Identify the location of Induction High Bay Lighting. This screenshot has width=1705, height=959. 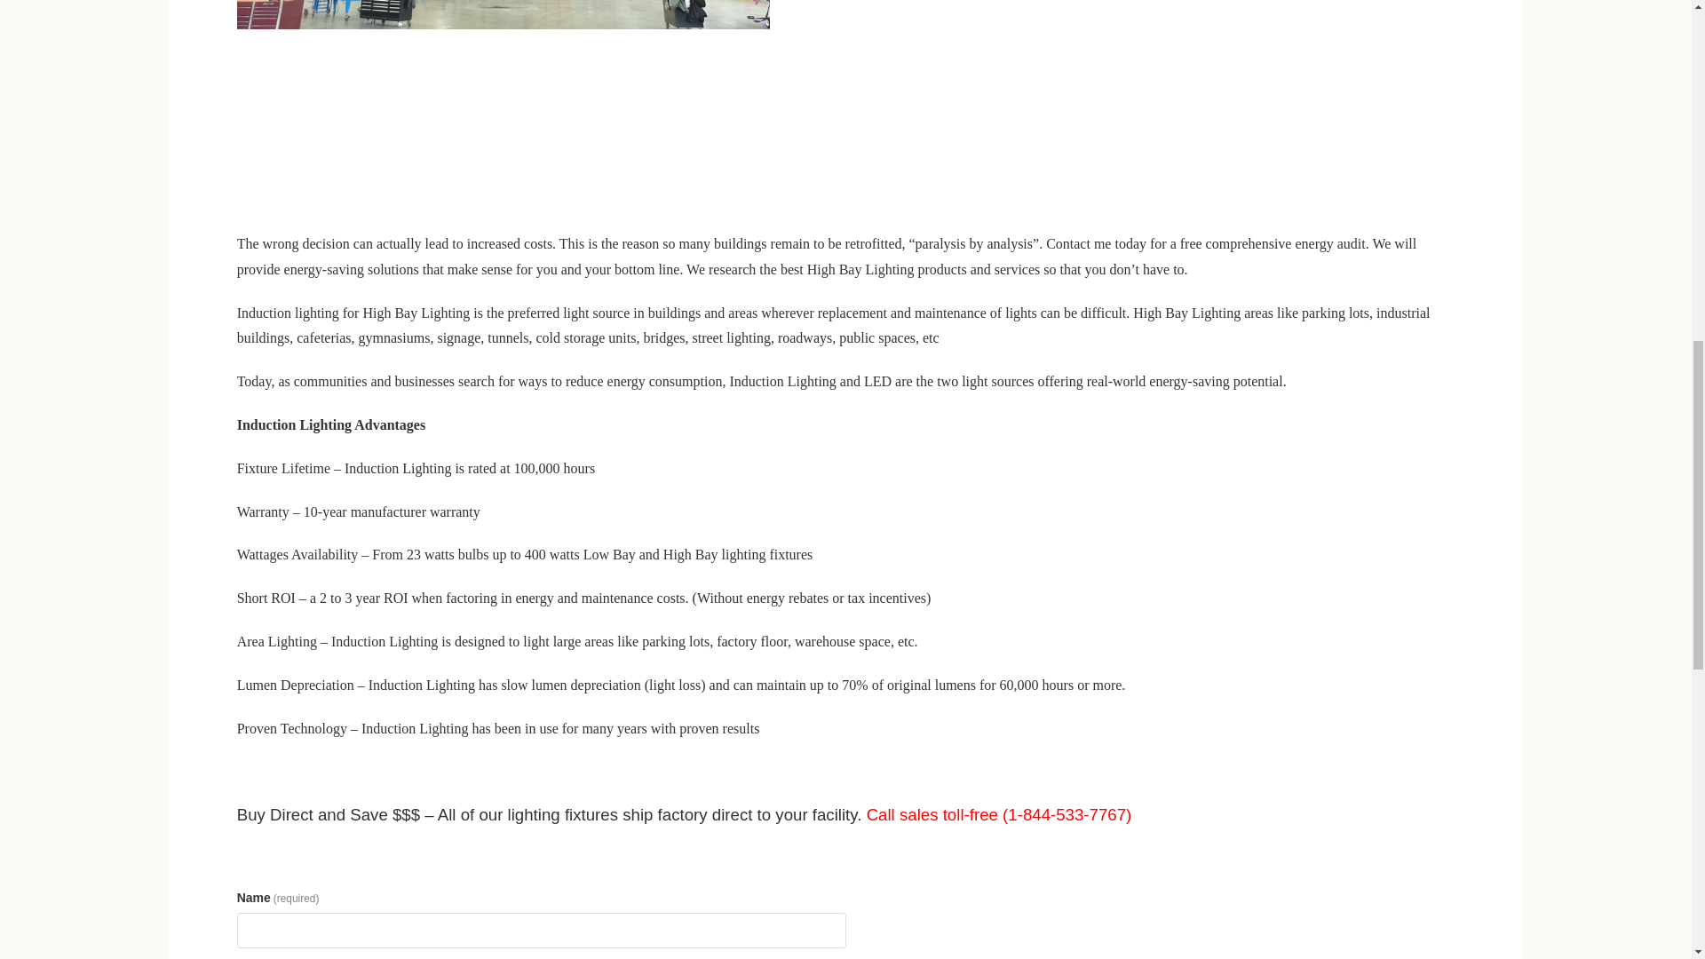
(503, 14).